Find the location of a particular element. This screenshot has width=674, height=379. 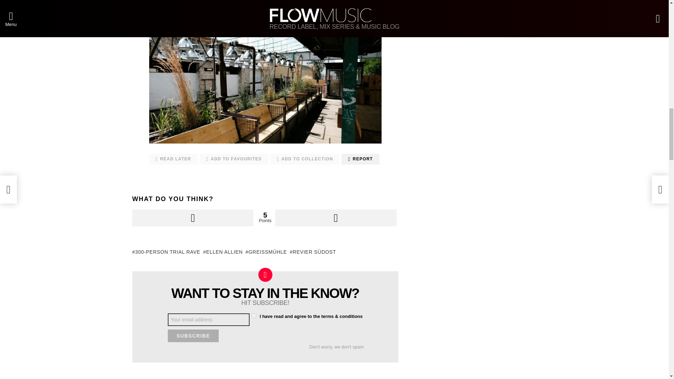

READ LATER is located at coordinates (173, 159).